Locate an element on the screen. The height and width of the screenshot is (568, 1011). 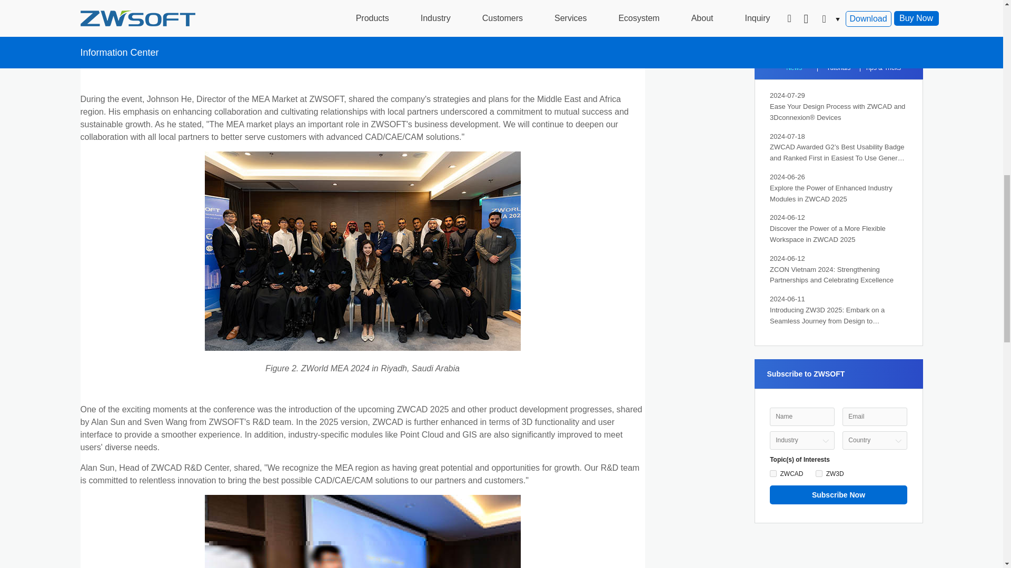
Explore the Power of Enhanced Industry Modules in ZWCAD 2025 is located at coordinates (838, 194).